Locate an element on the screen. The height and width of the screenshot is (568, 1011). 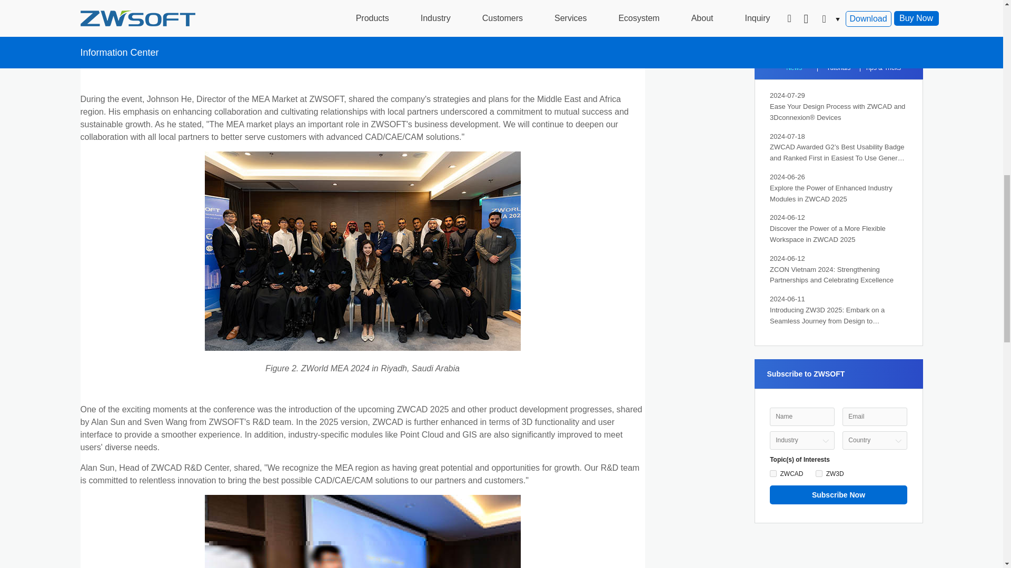
Explore the Power of Enhanced Industry Modules in ZWCAD 2025 is located at coordinates (838, 194).